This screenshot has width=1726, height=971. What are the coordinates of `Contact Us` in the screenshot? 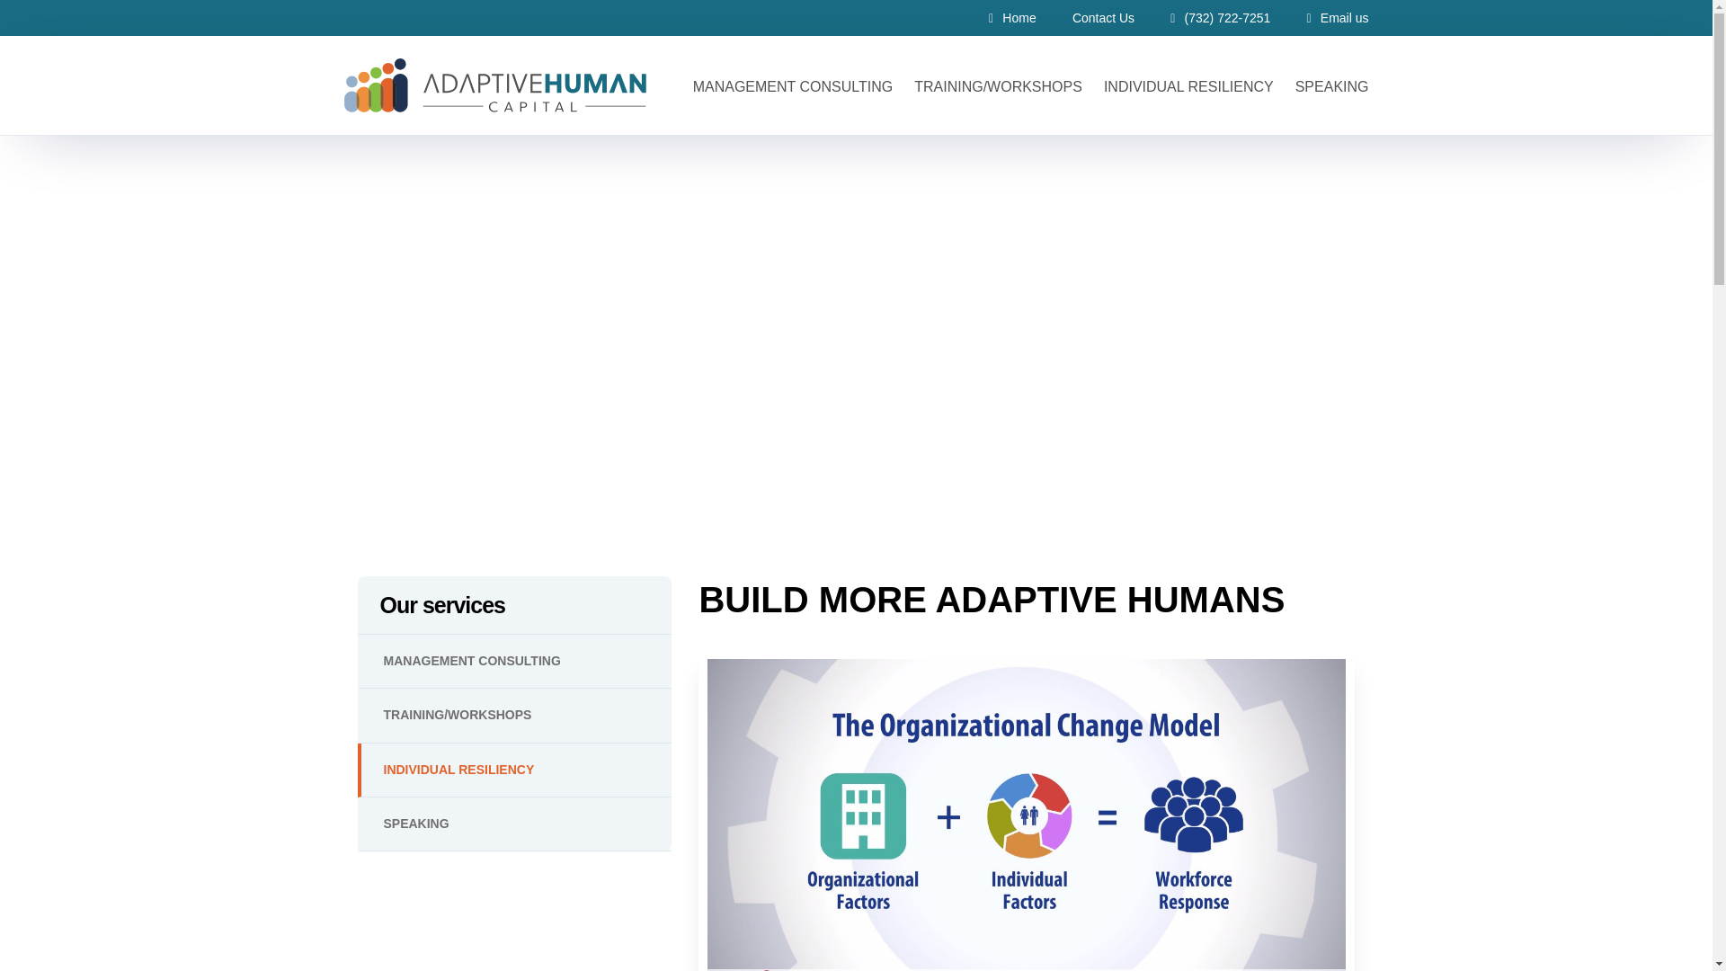 It's located at (1102, 18).